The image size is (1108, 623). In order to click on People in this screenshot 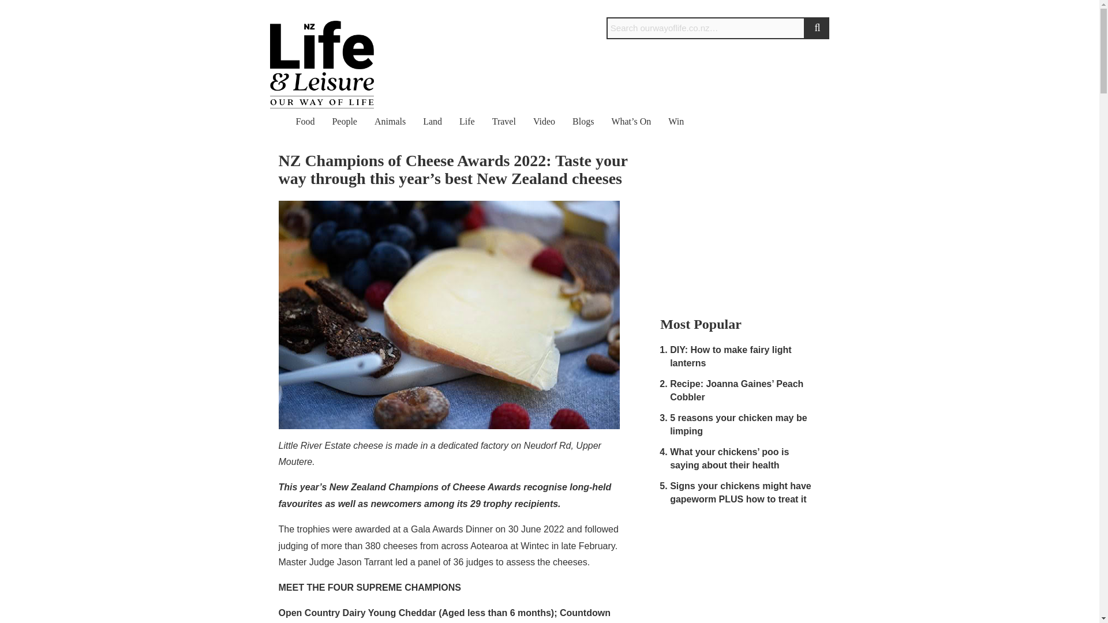, I will do `click(344, 121)`.